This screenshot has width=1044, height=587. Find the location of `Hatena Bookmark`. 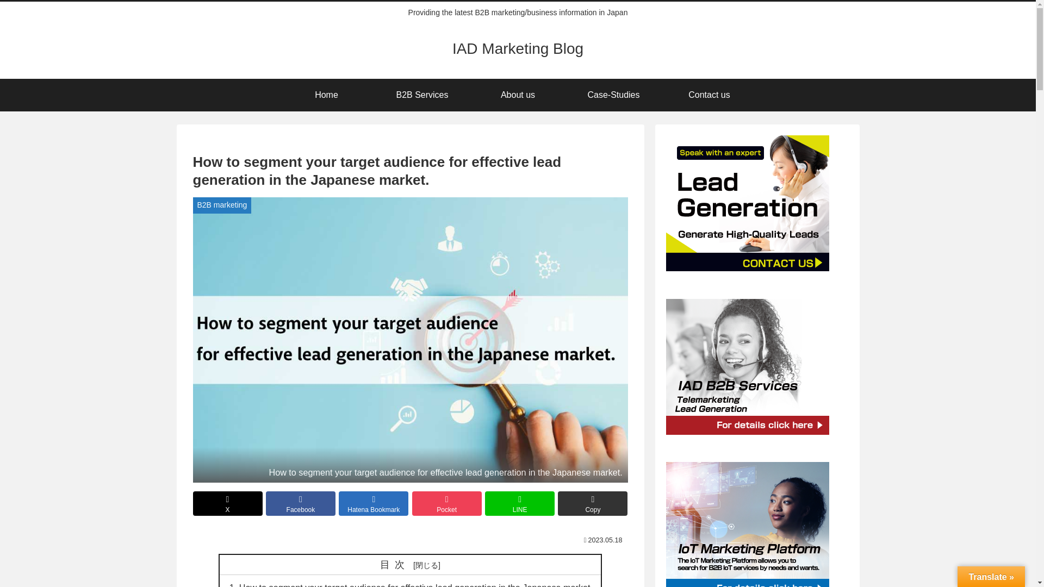

Hatena Bookmark is located at coordinates (373, 503).